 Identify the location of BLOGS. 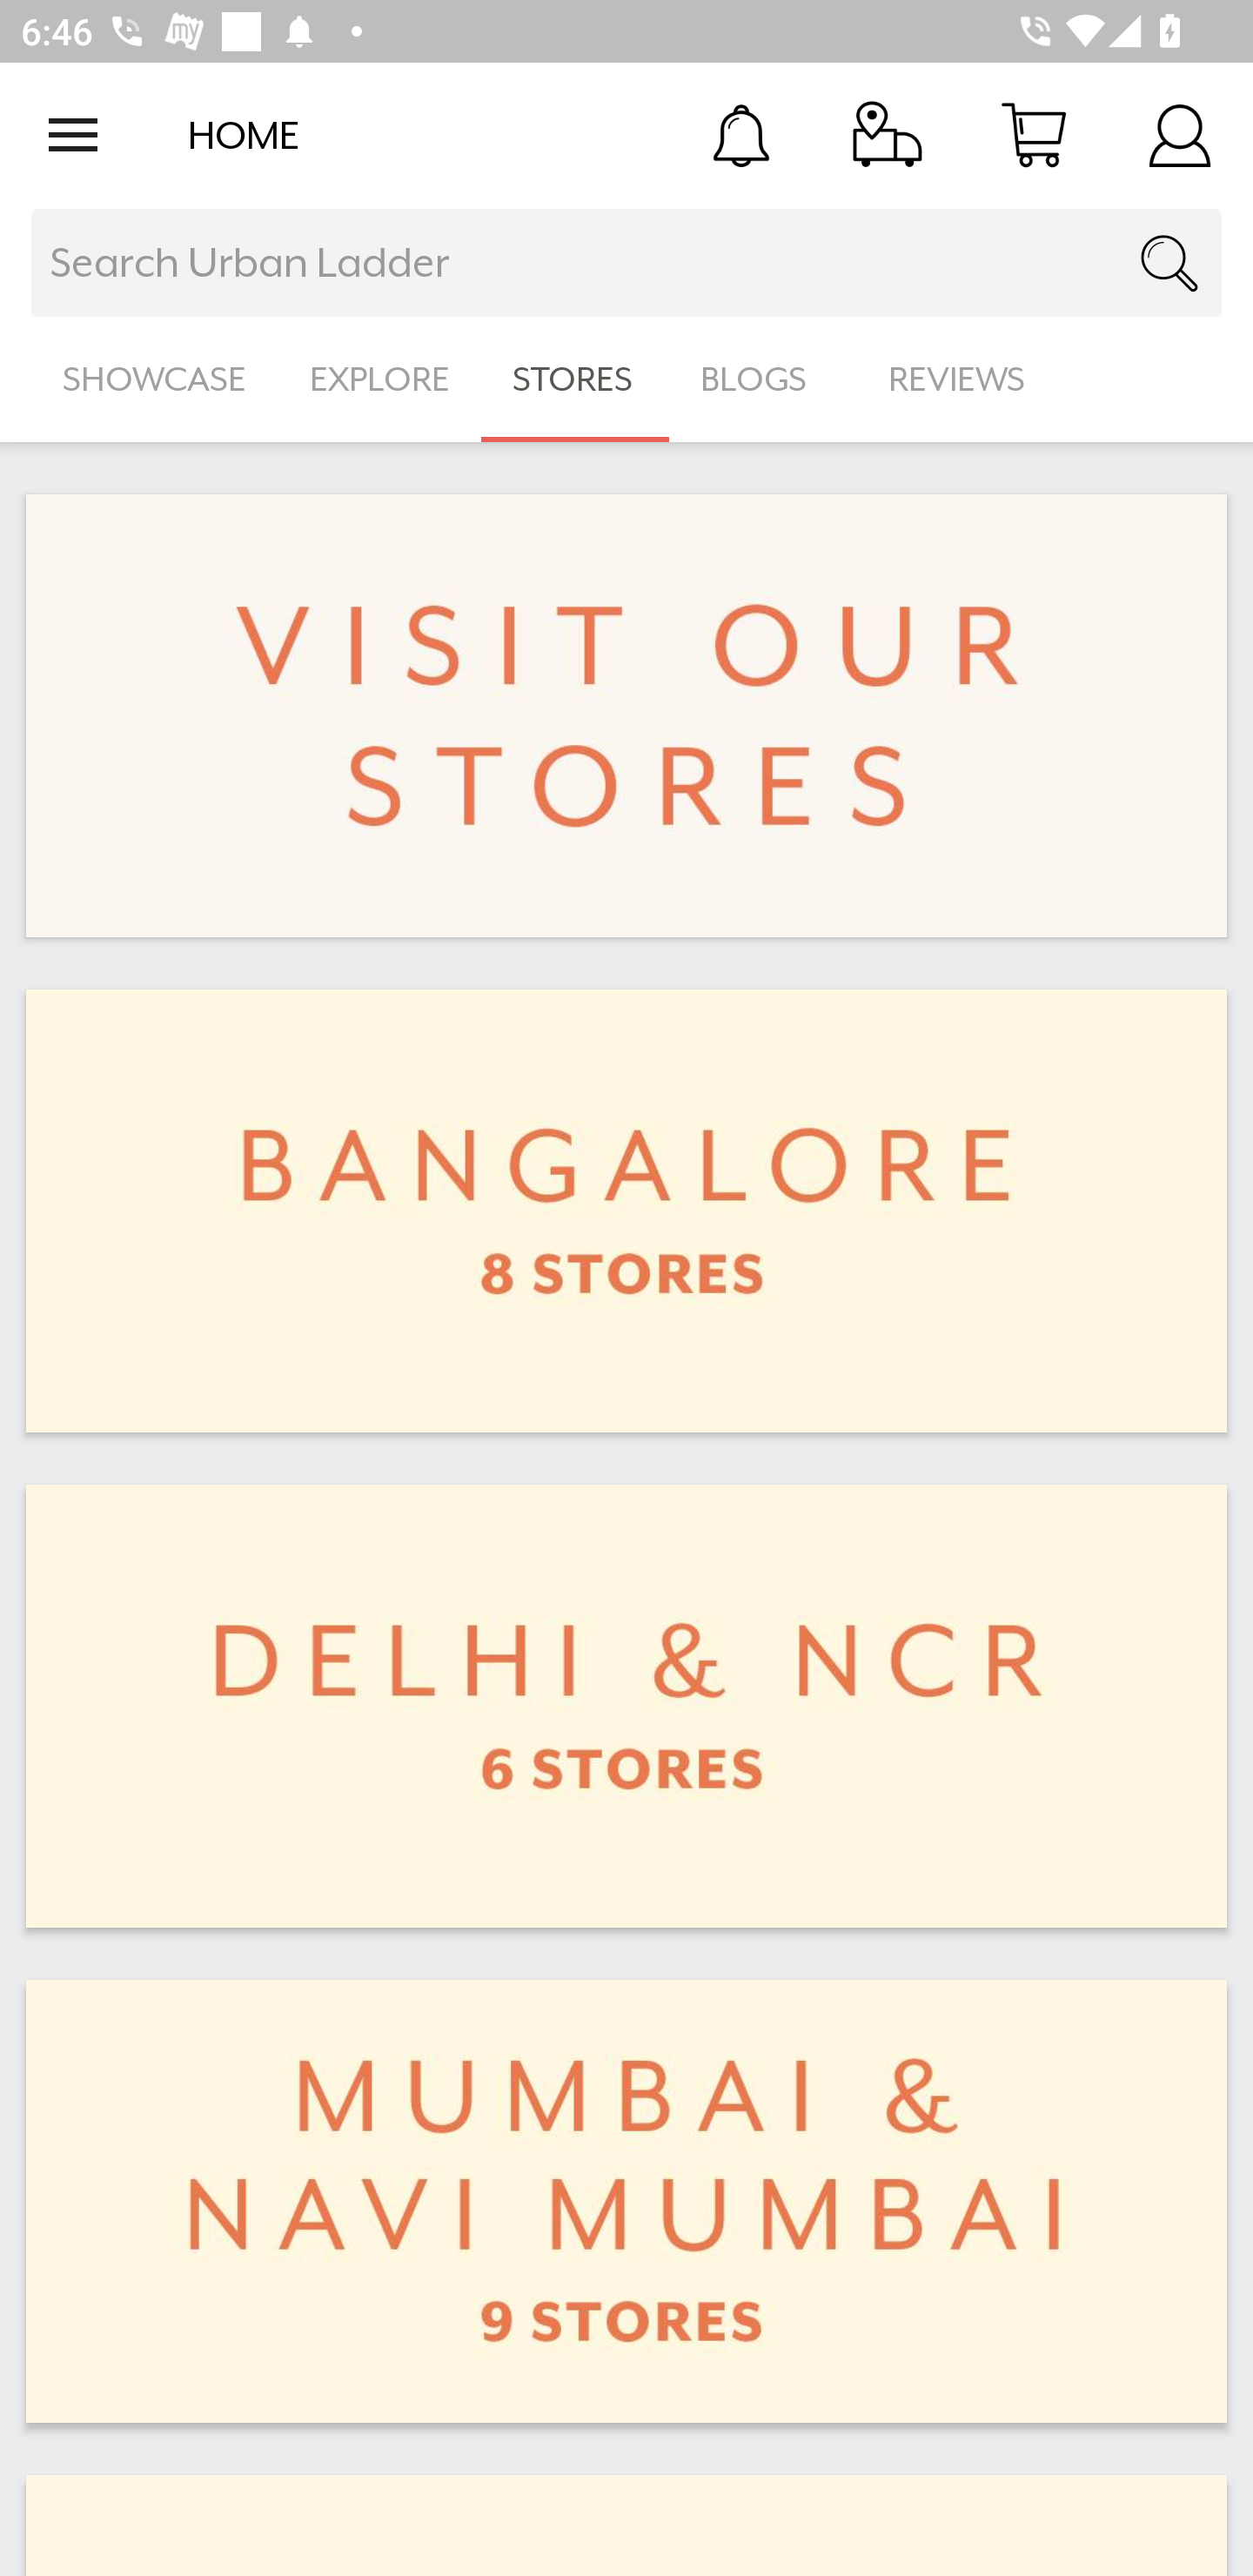
(762, 379).